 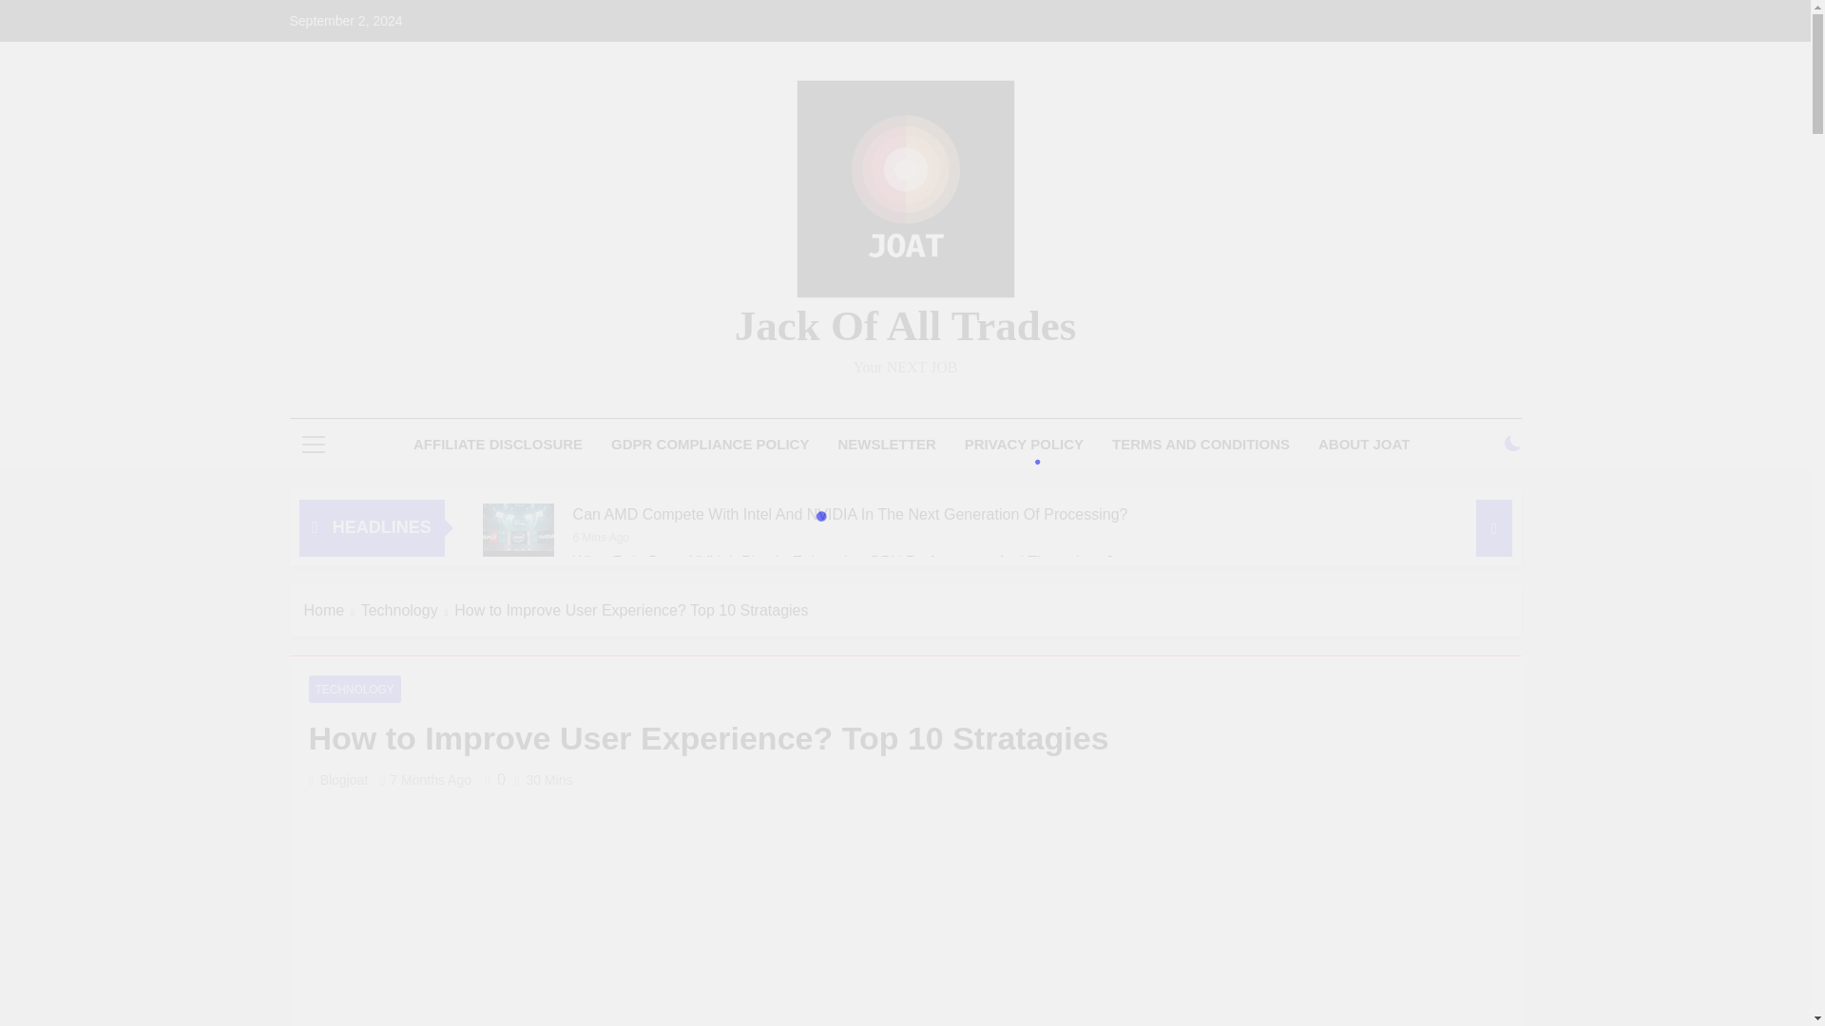 What do you see at coordinates (1201, 444) in the screenshot?
I see `TERMS AND CONDITIONS` at bounding box center [1201, 444].